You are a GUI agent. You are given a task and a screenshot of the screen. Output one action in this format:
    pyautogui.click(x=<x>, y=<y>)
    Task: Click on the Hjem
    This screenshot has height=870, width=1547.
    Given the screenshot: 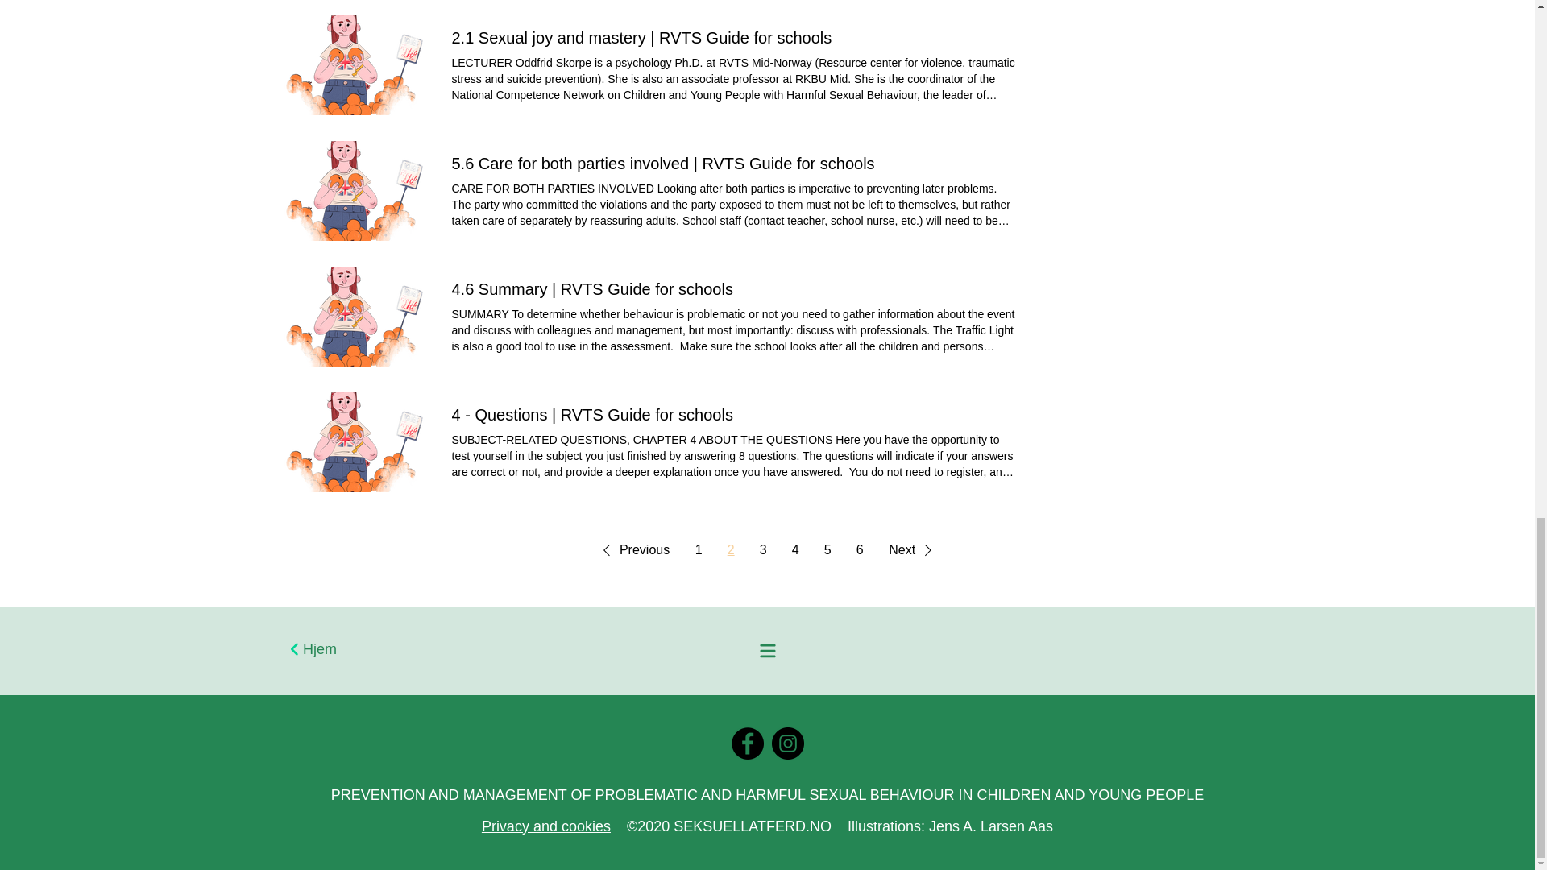 What is the action you would take?
    pyautogui.click(x=525, y=651)
    